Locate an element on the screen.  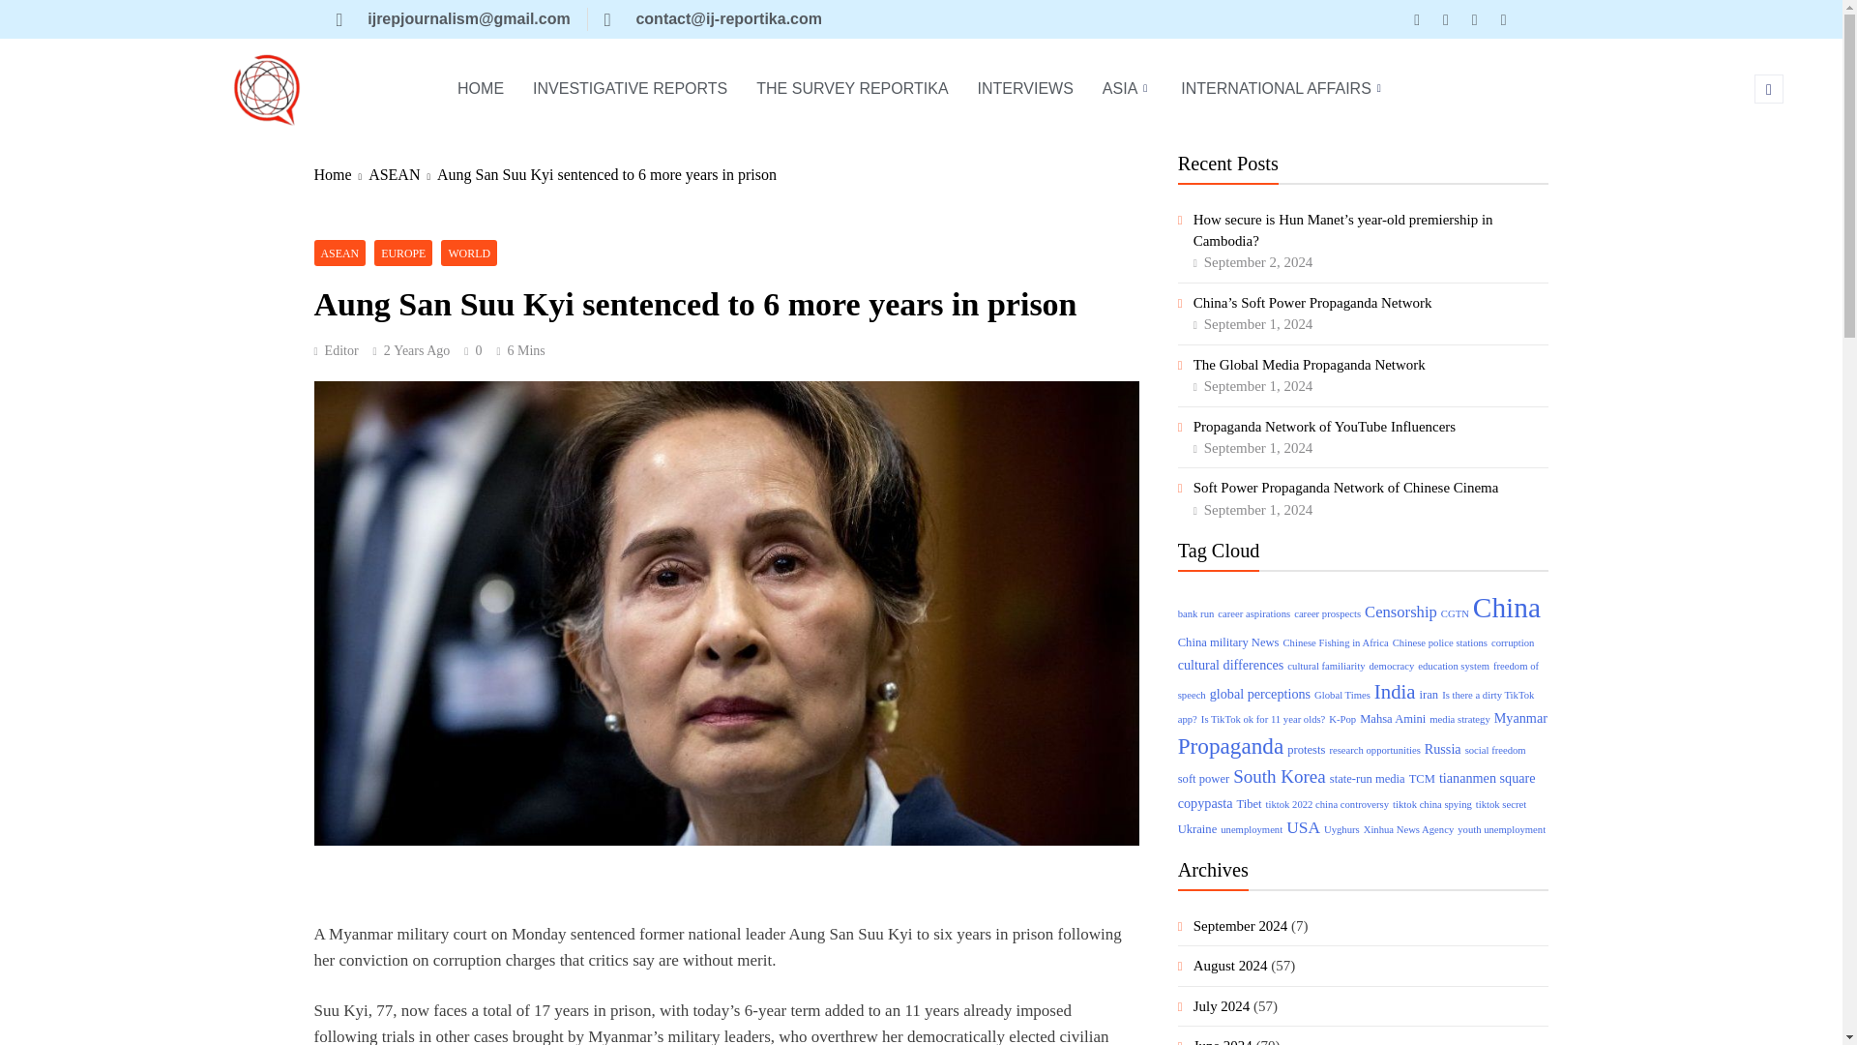
INTERNATIONAL AFFAIRS is located at coordinates (1282, 89).